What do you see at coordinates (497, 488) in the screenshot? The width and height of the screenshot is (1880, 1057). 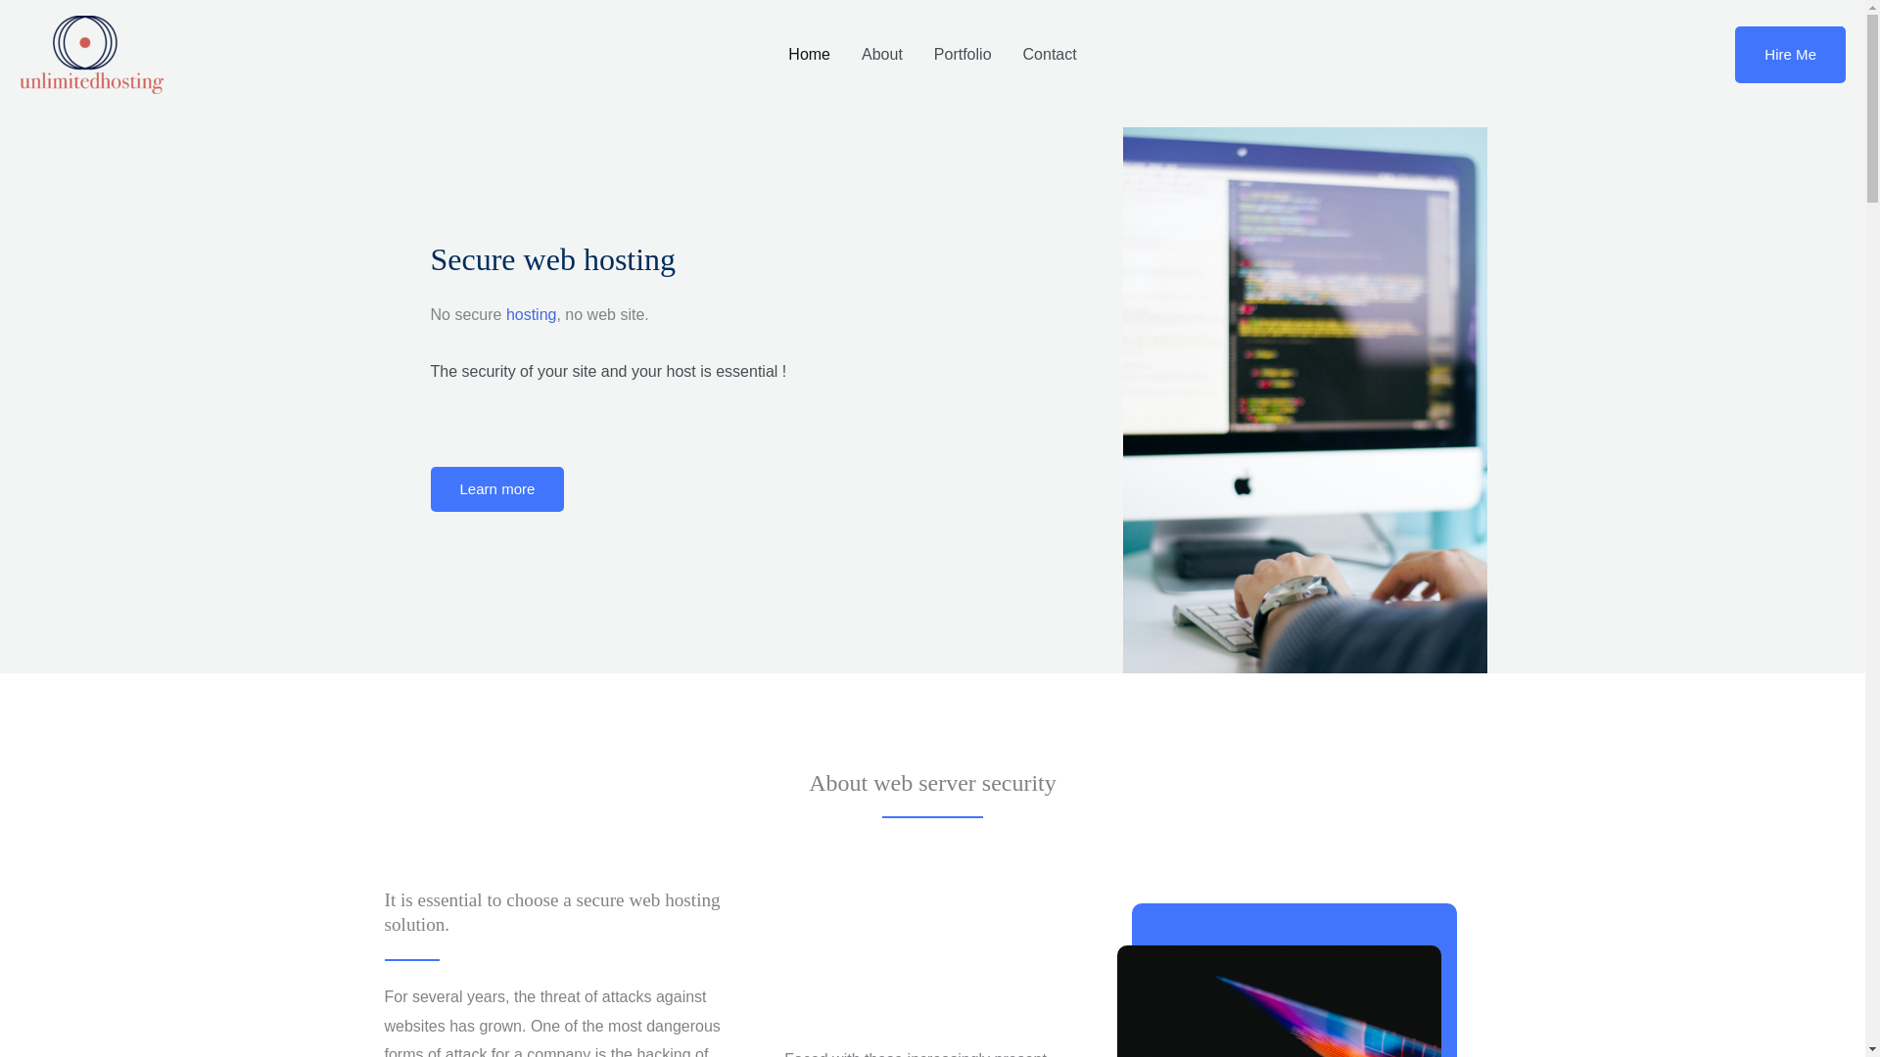 I see `Learn more` at bounding box center [497, 488].